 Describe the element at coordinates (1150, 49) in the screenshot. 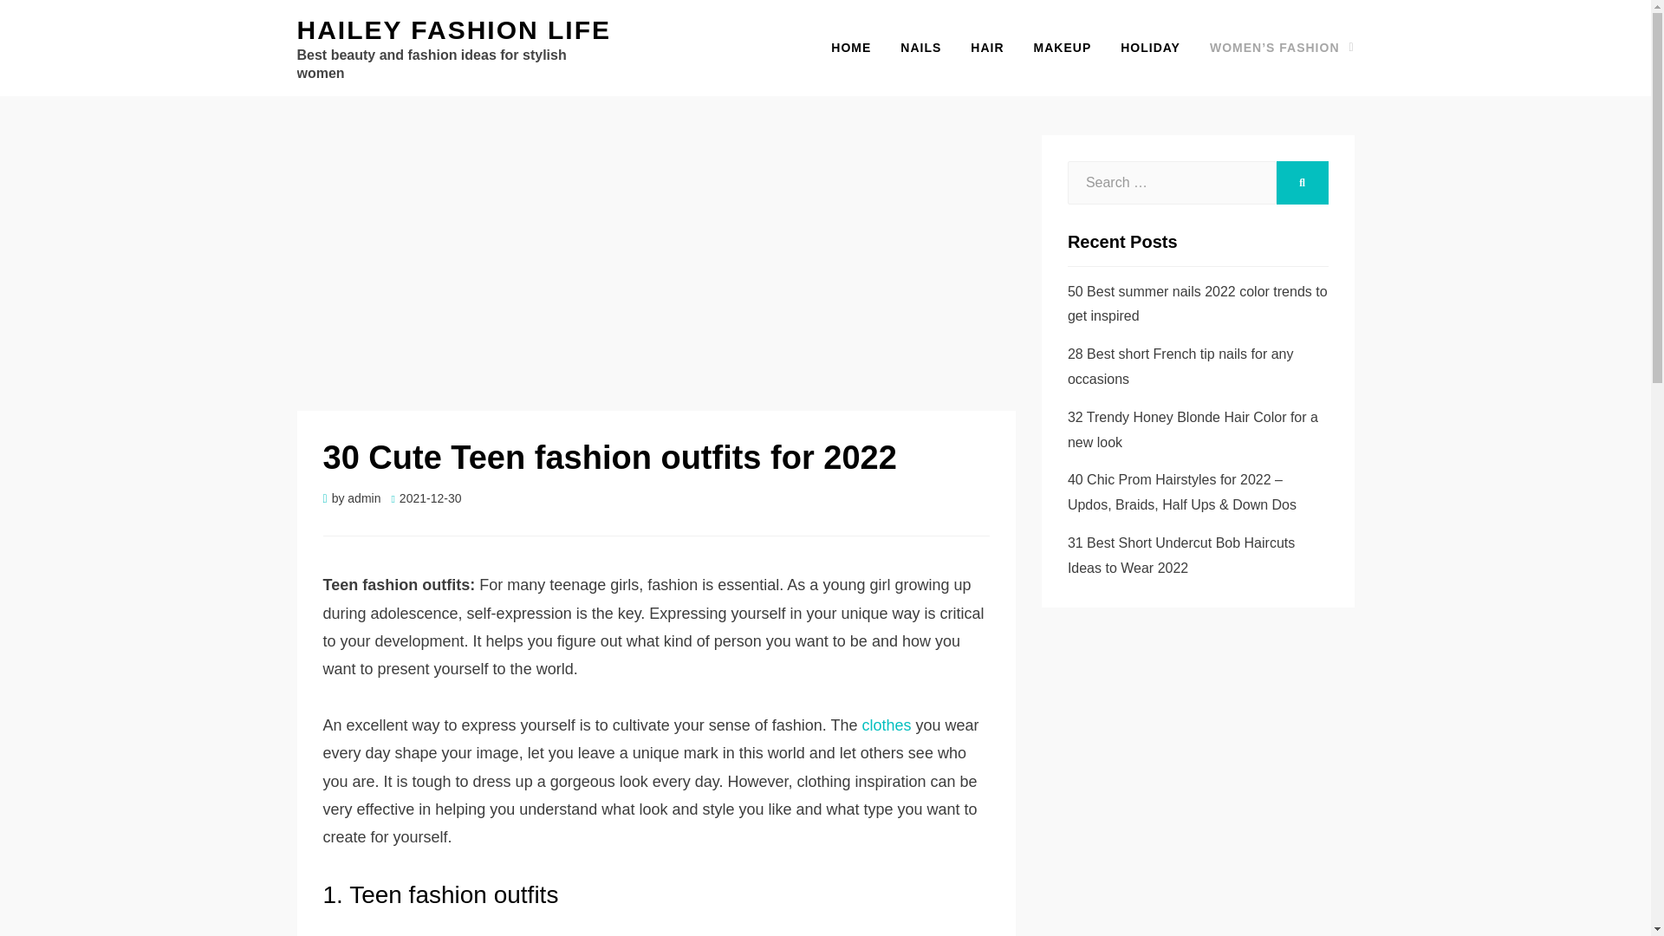

I see `HOLIDAY` at that location.